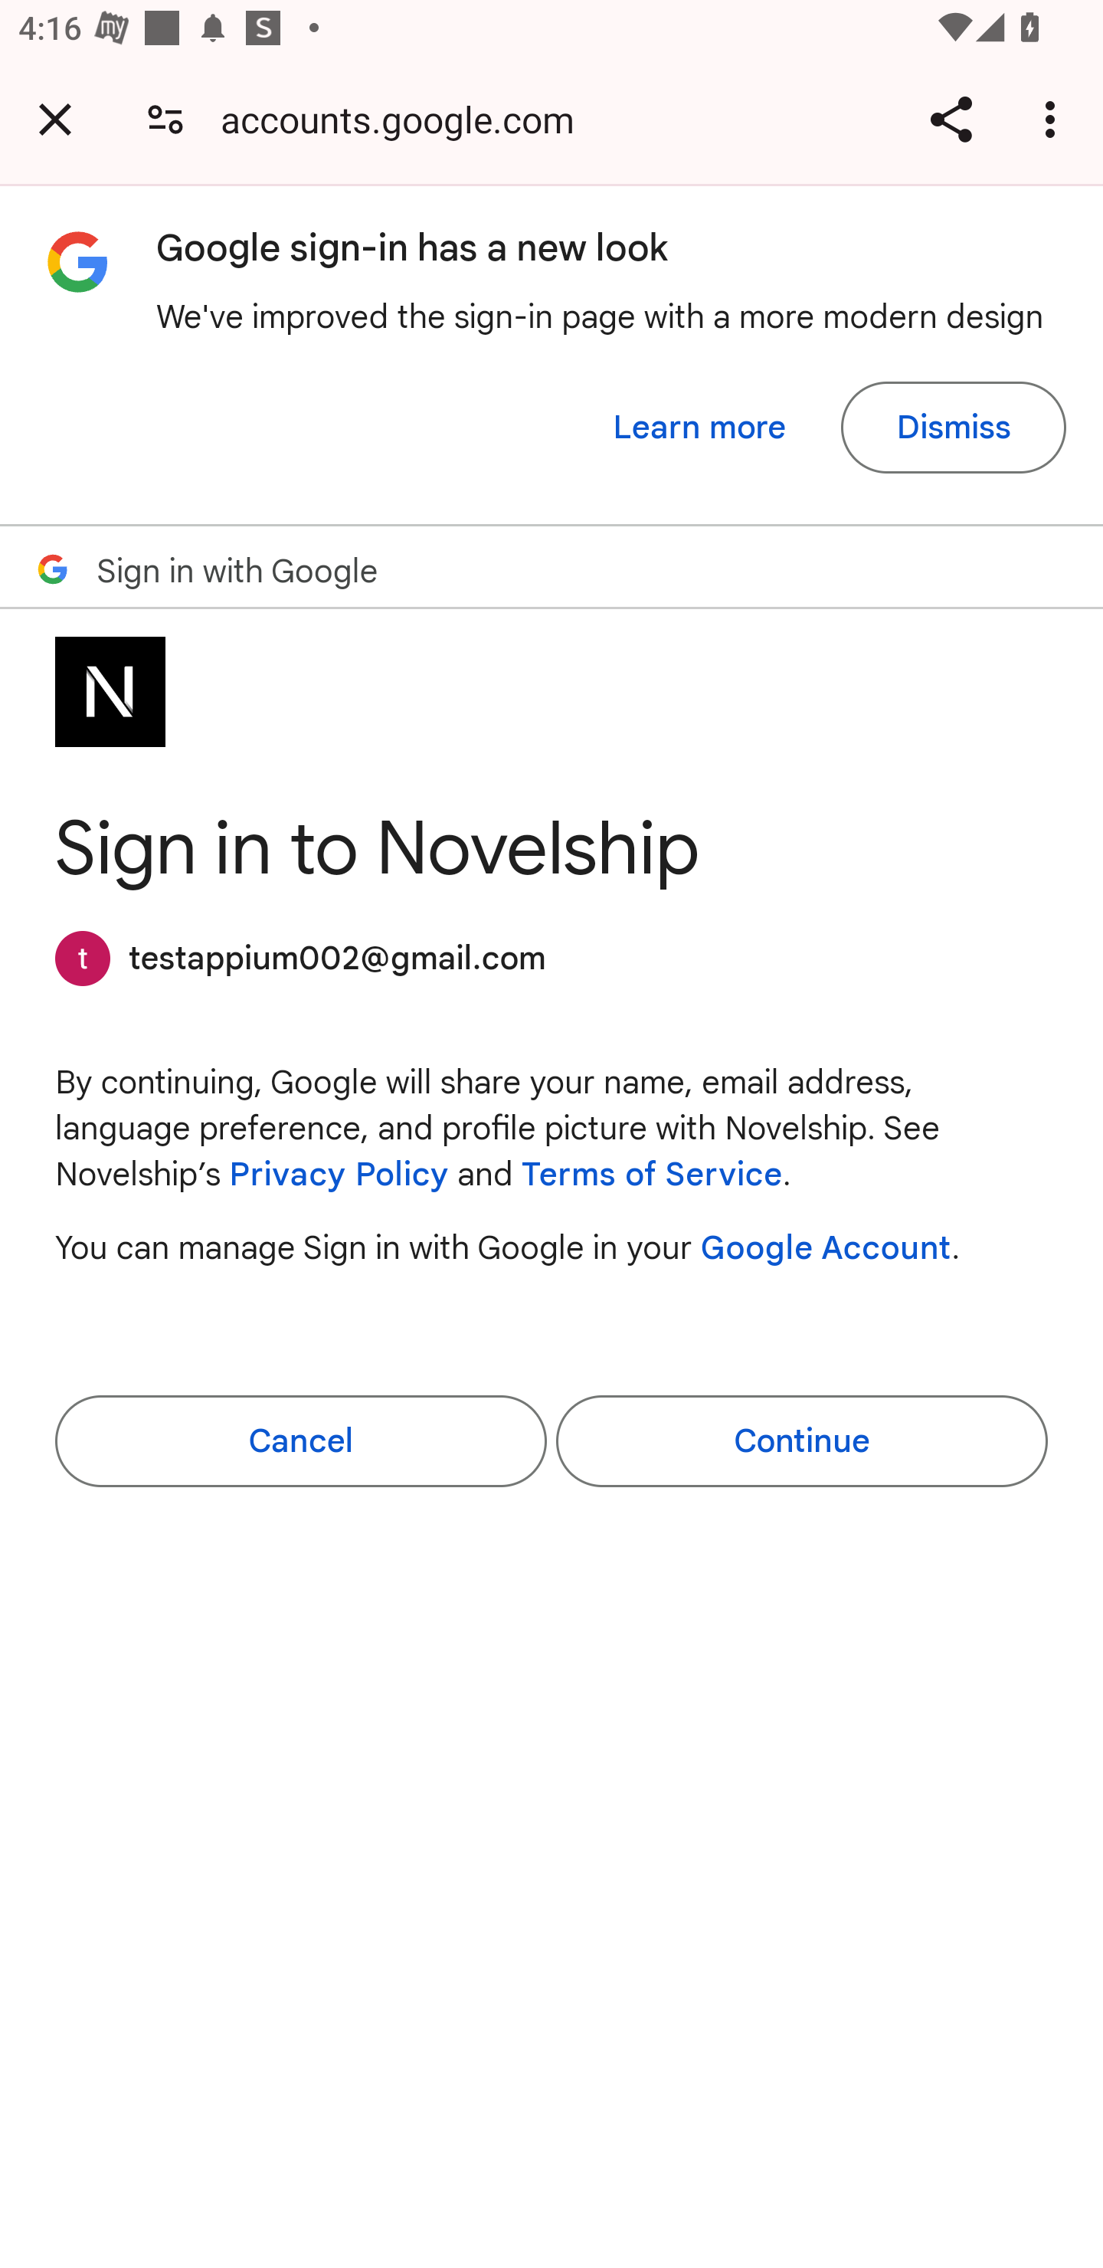  What do you see at coordinates (953, 428) in the screenshot?
I see `Dismiss` at bounding box center [953, 428].